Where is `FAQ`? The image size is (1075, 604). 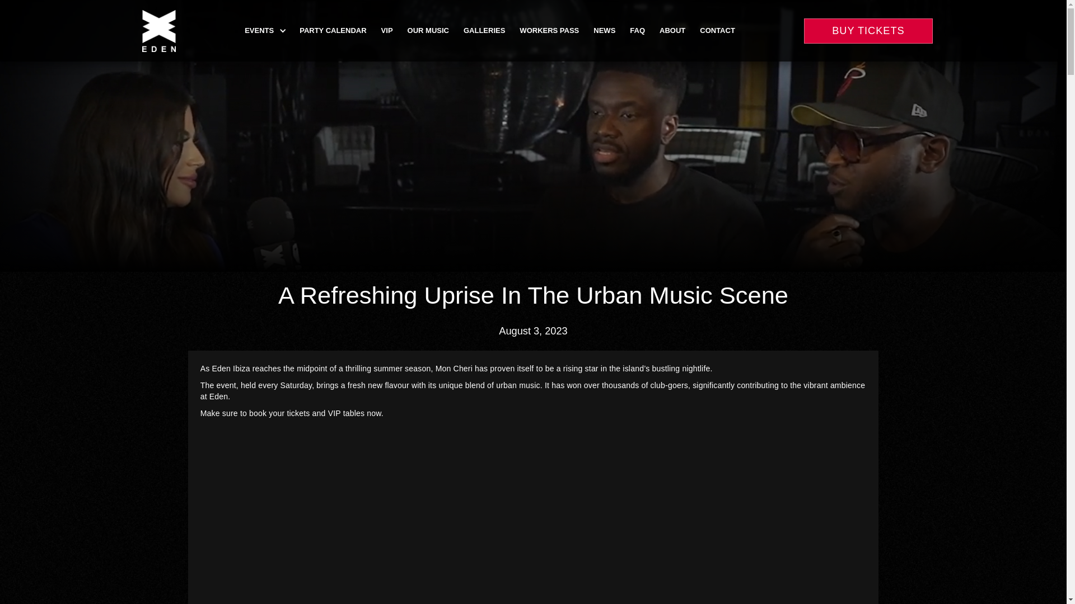 FAQ is located at coordinates (637, 30).